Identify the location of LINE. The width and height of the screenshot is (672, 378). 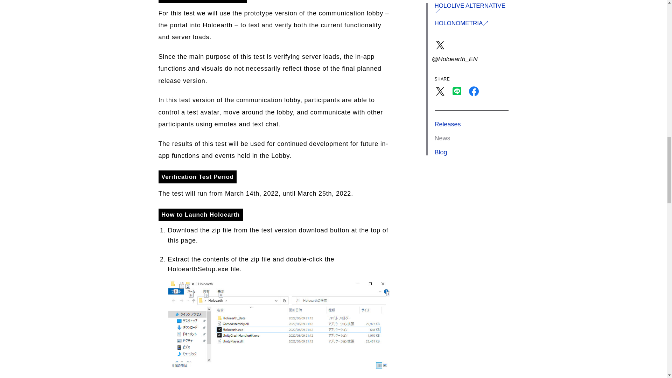
(457, 91).